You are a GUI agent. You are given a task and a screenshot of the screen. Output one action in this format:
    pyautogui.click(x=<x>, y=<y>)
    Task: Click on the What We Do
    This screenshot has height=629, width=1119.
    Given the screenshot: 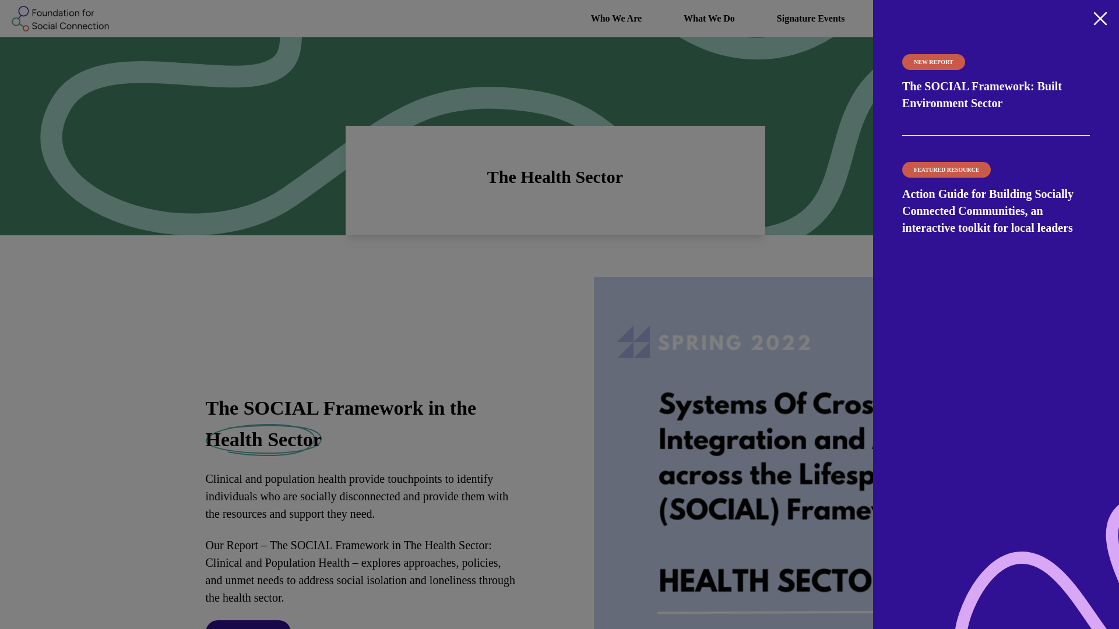 What is the action you would take?
    pyautogui.click(x=709, y=18)
    